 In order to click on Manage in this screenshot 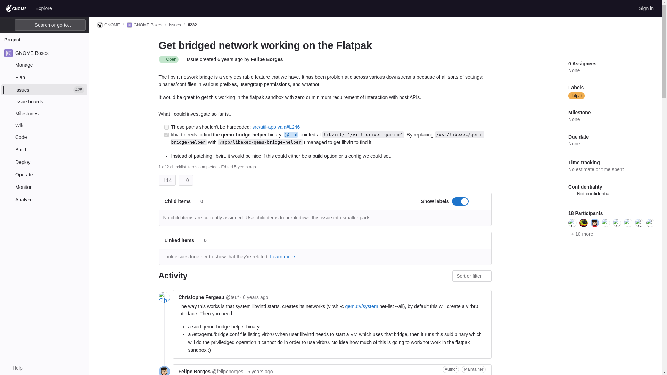, I will do `click(44, 65)`.